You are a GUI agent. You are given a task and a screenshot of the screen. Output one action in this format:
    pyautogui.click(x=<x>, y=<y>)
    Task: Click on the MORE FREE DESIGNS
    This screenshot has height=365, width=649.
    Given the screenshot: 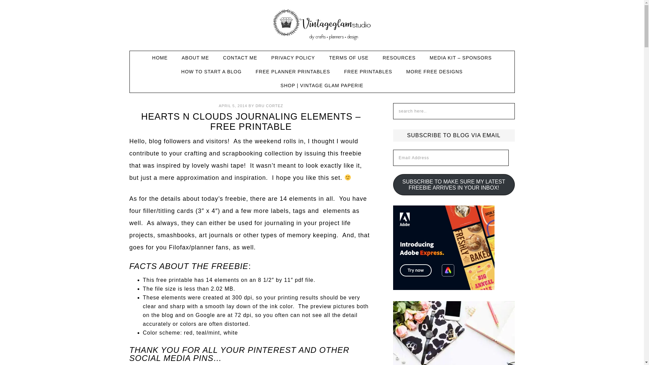 What is the action you would take?
    pyautogui.click(x=434, y=72)
    